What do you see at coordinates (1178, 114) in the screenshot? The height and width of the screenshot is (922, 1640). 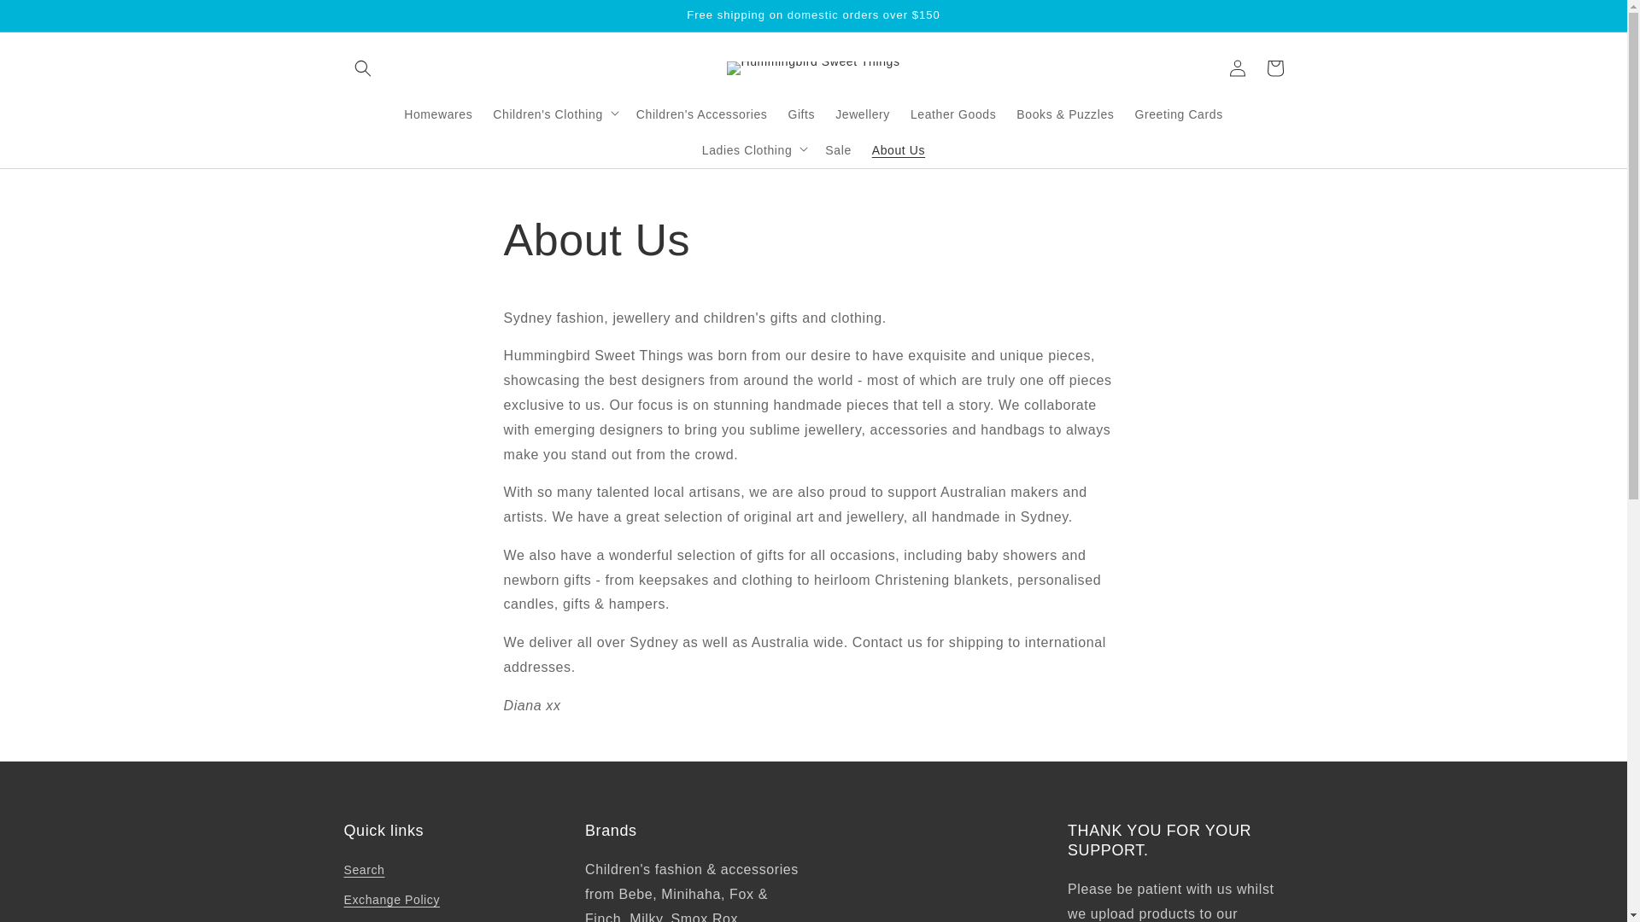 I see `Greeting Cards` at bounding box center [1178, 114].